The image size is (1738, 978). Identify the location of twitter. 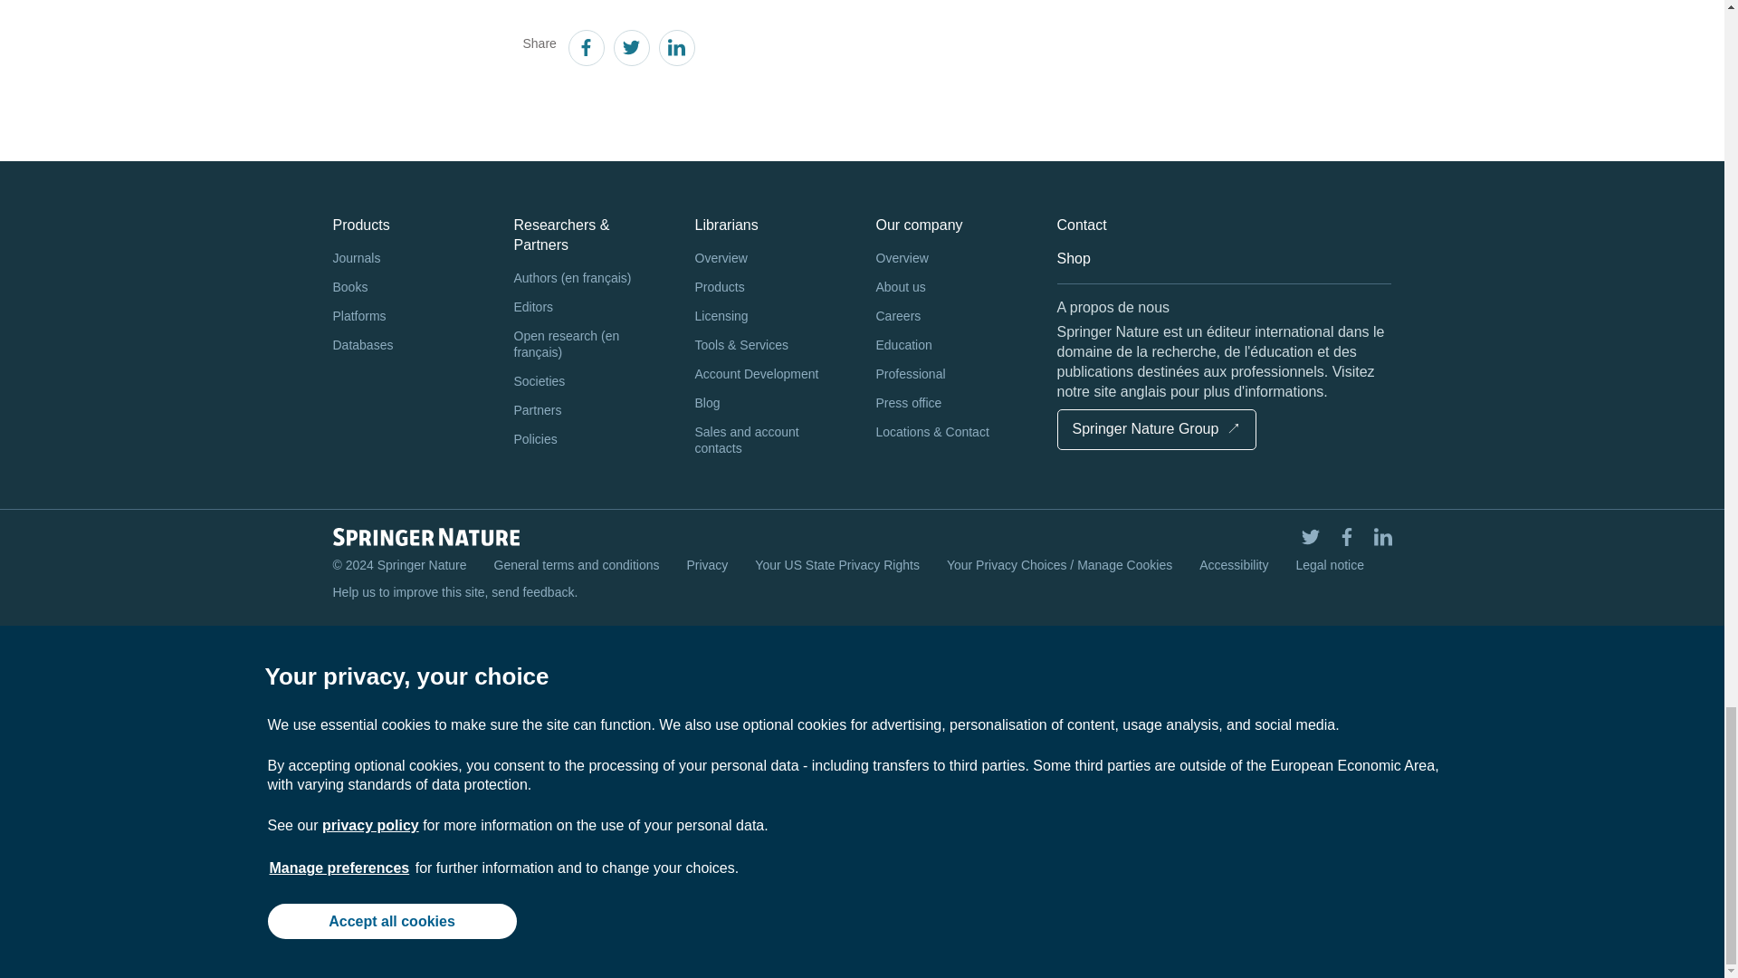
(630, 51).